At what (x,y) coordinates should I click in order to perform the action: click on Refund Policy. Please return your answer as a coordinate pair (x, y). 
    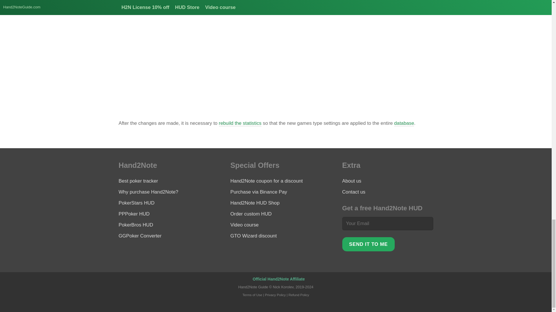
    Looking at the image, I should click on (299, 295).